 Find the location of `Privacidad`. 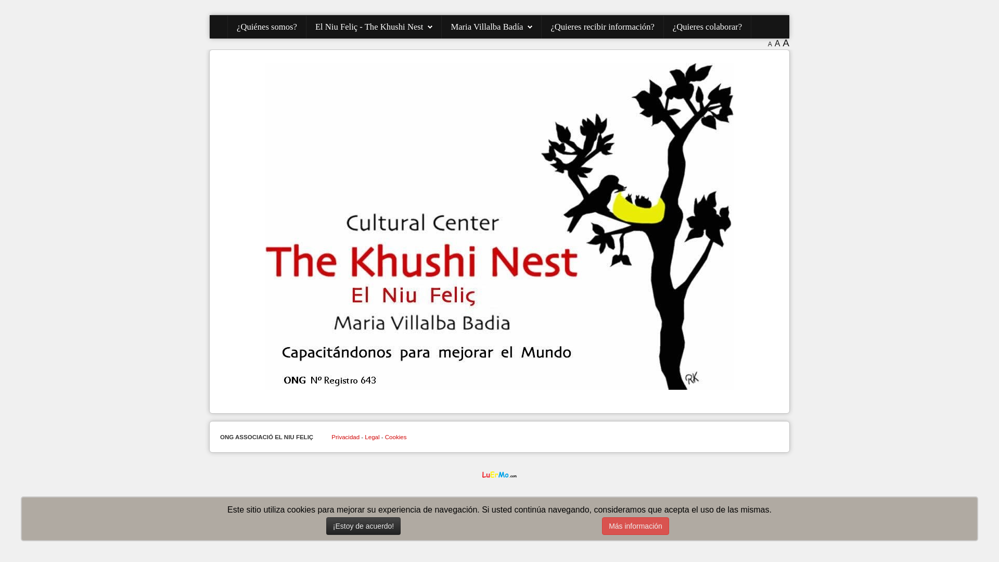

Privacidad is located at coordinates (345, 437).